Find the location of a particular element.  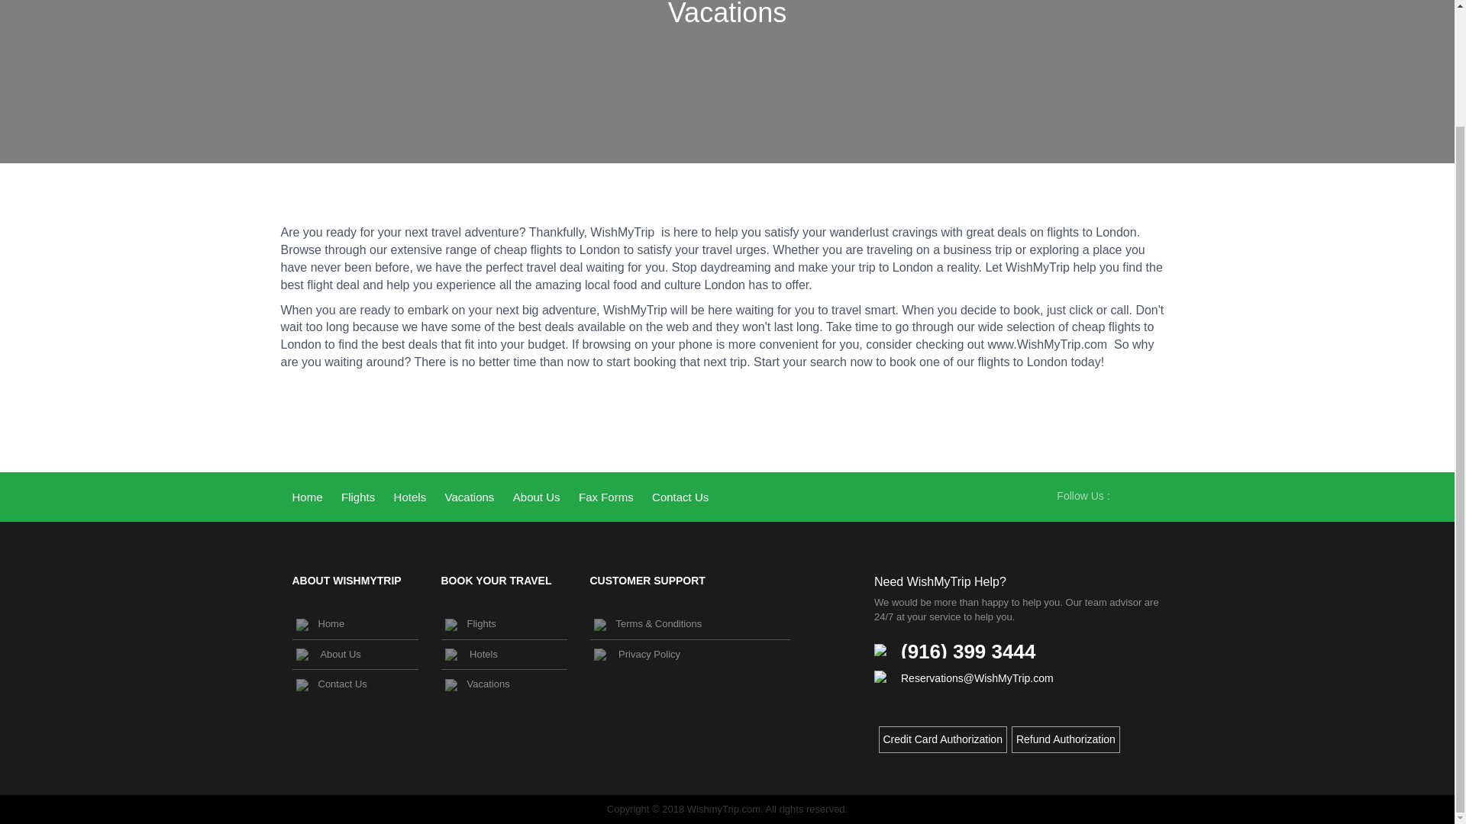

Fax Forms is located at coordinates (606, 497).